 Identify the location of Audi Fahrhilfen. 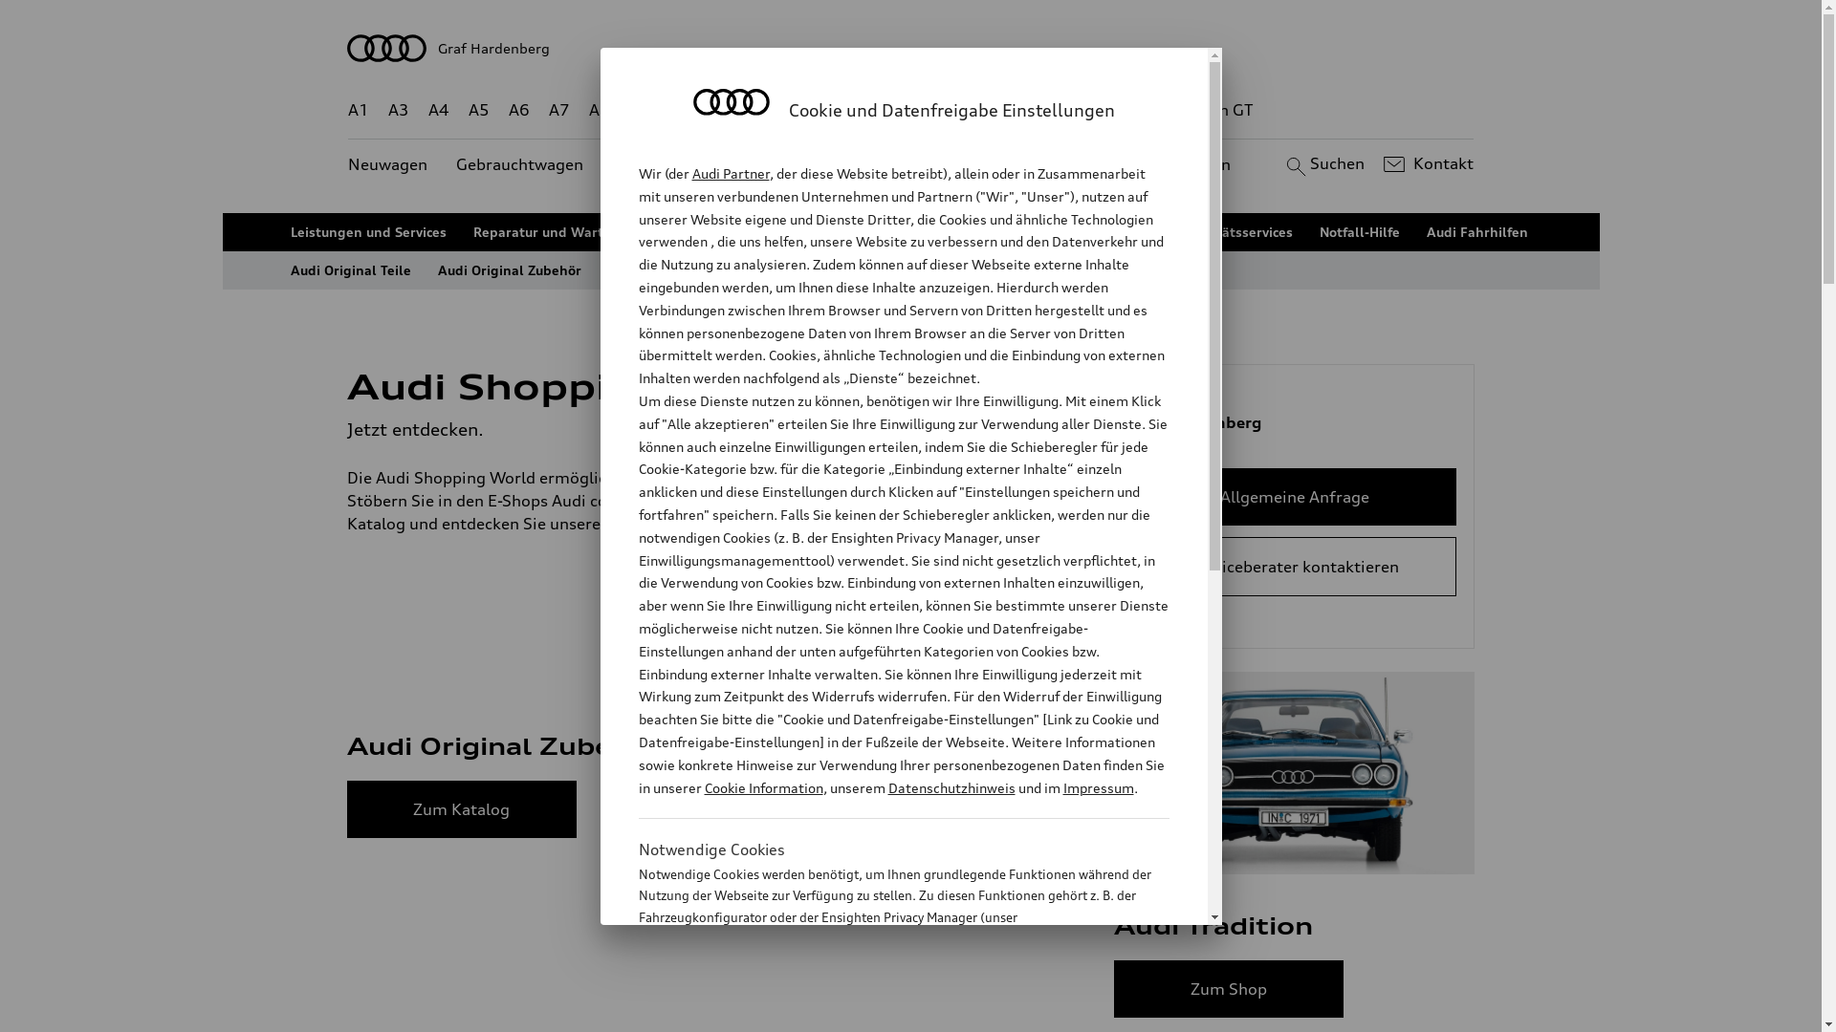
(1477, 232).